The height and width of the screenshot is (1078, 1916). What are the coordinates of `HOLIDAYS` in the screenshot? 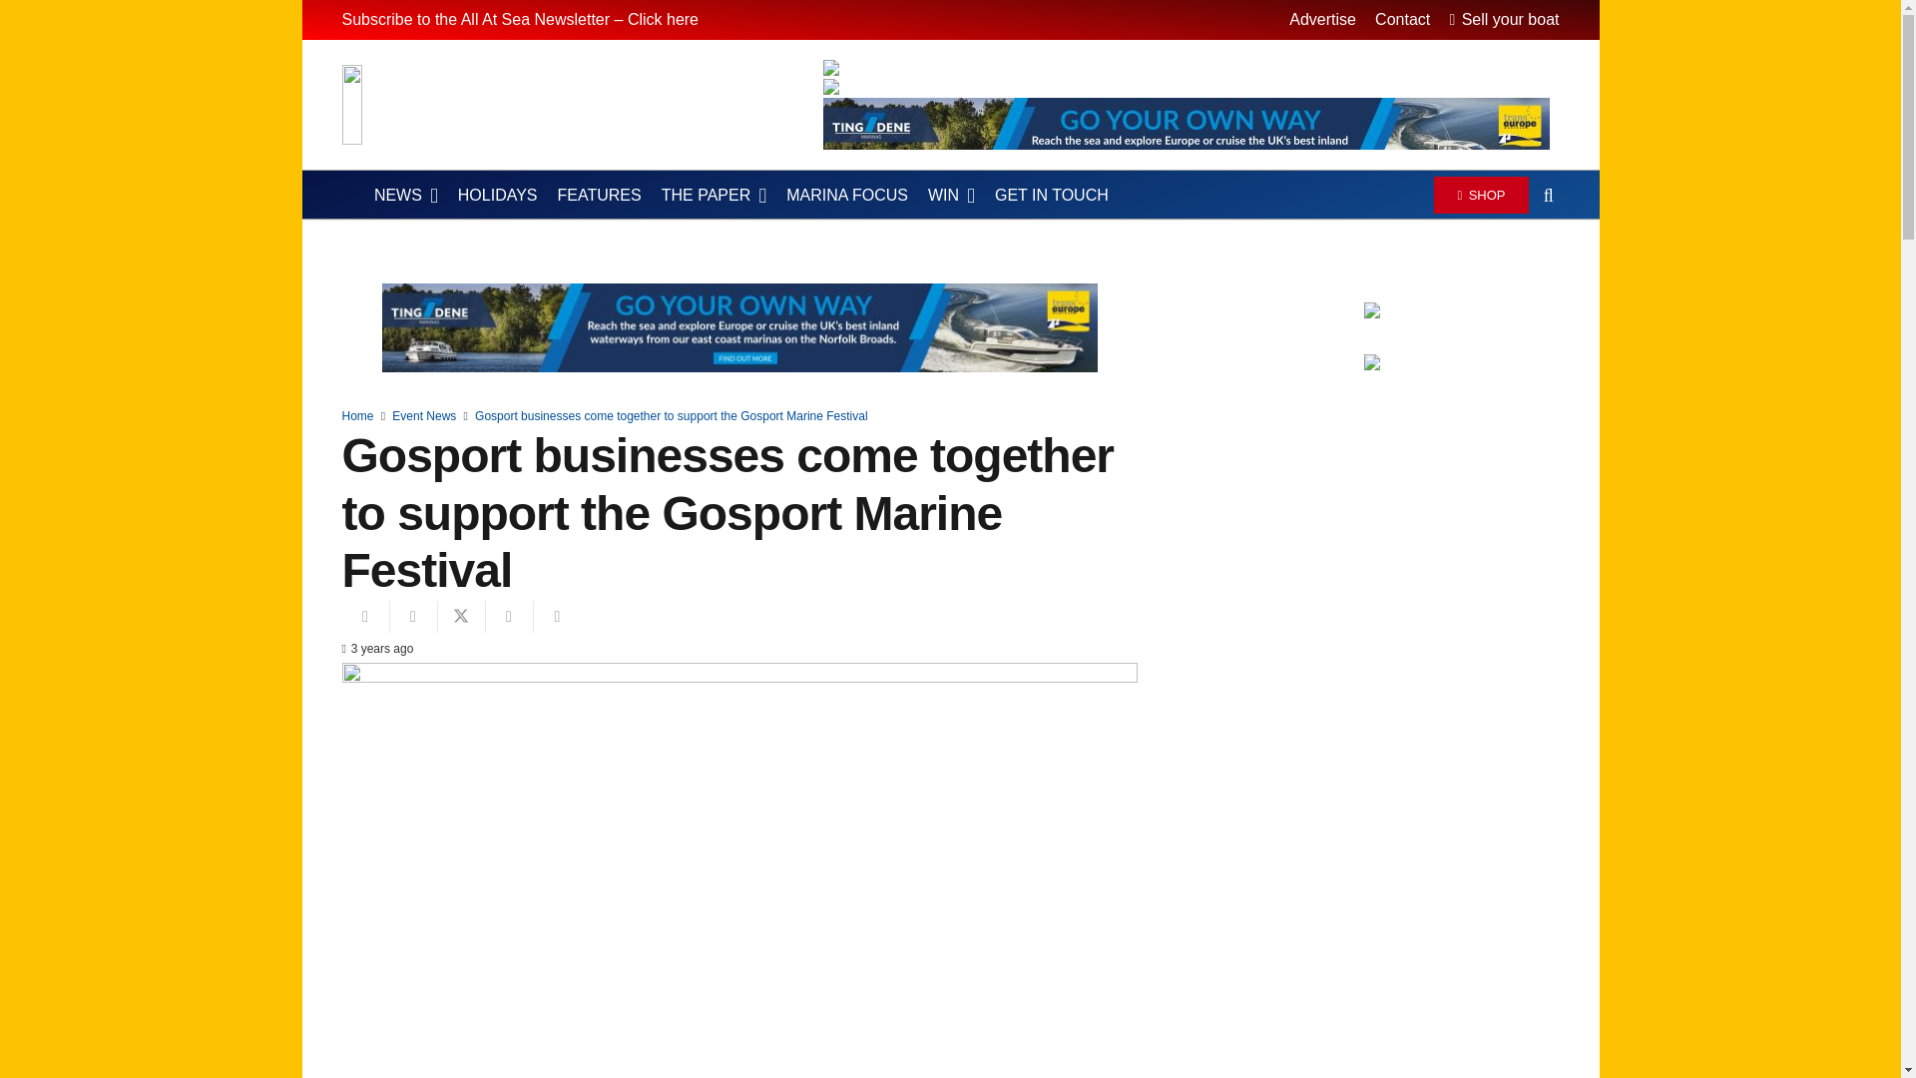 It's located at (498, 196).